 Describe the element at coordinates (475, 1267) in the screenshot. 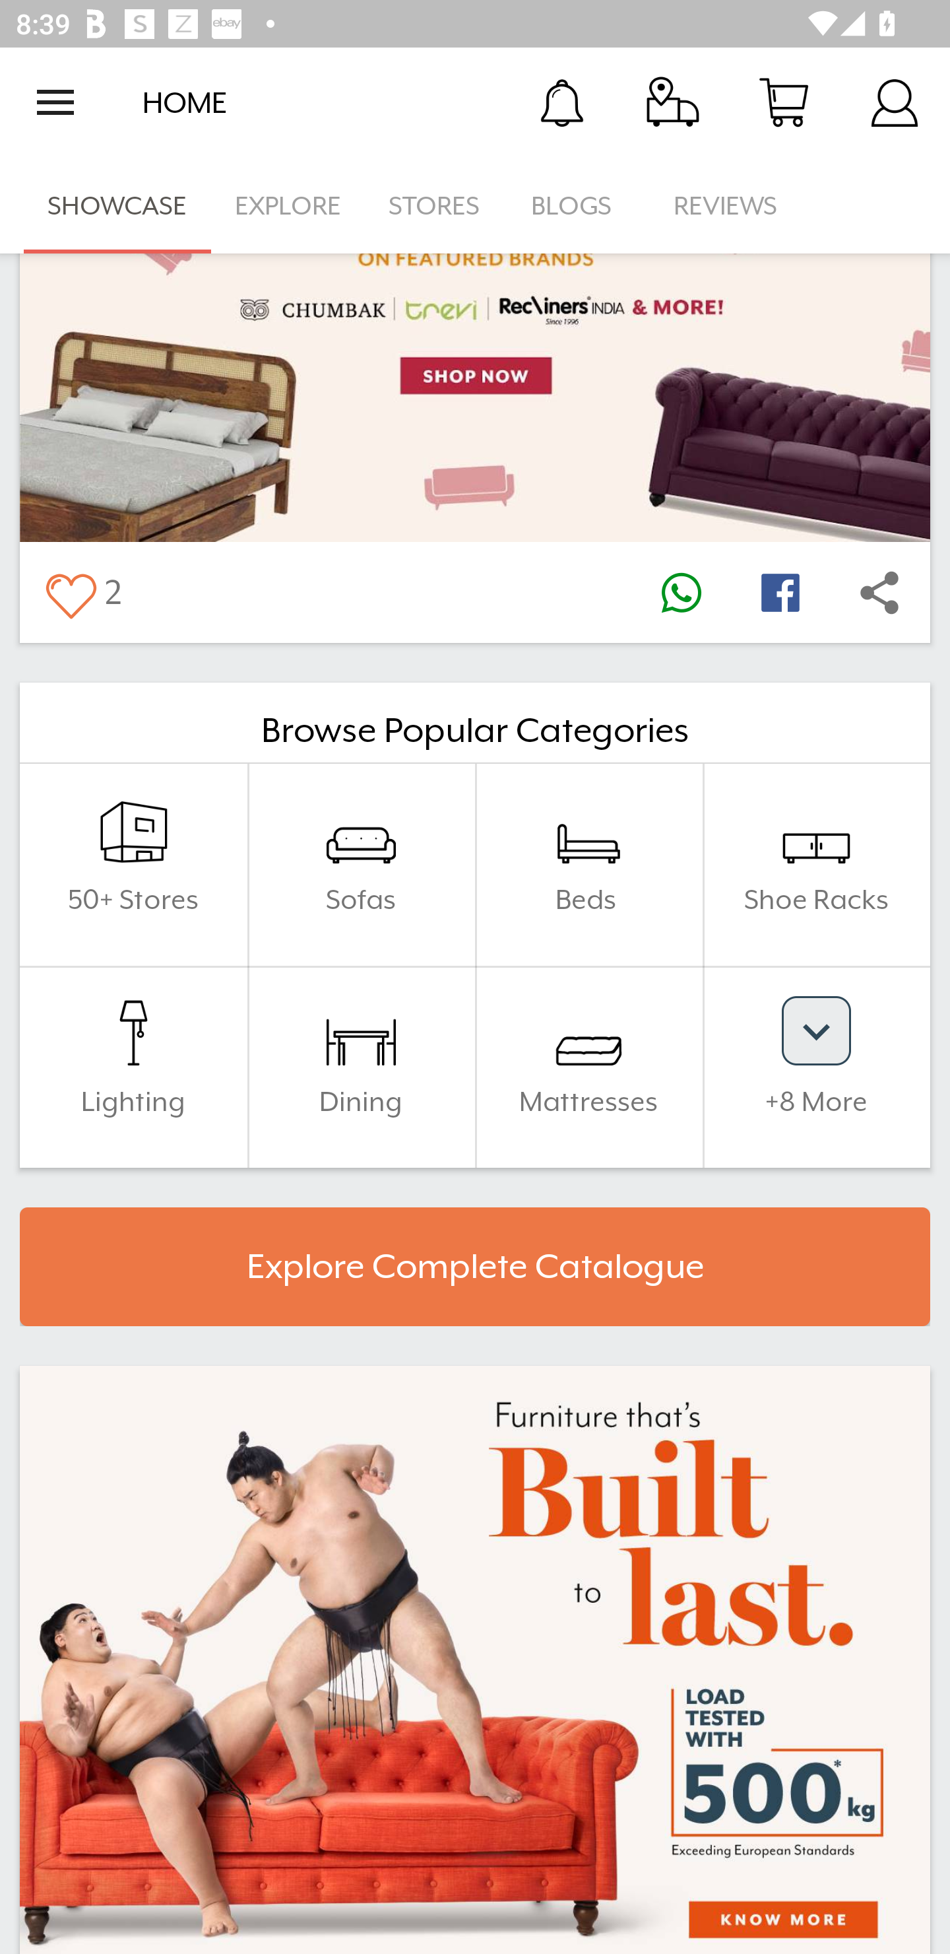

I see `Explore Complete Catalogue` at that location.